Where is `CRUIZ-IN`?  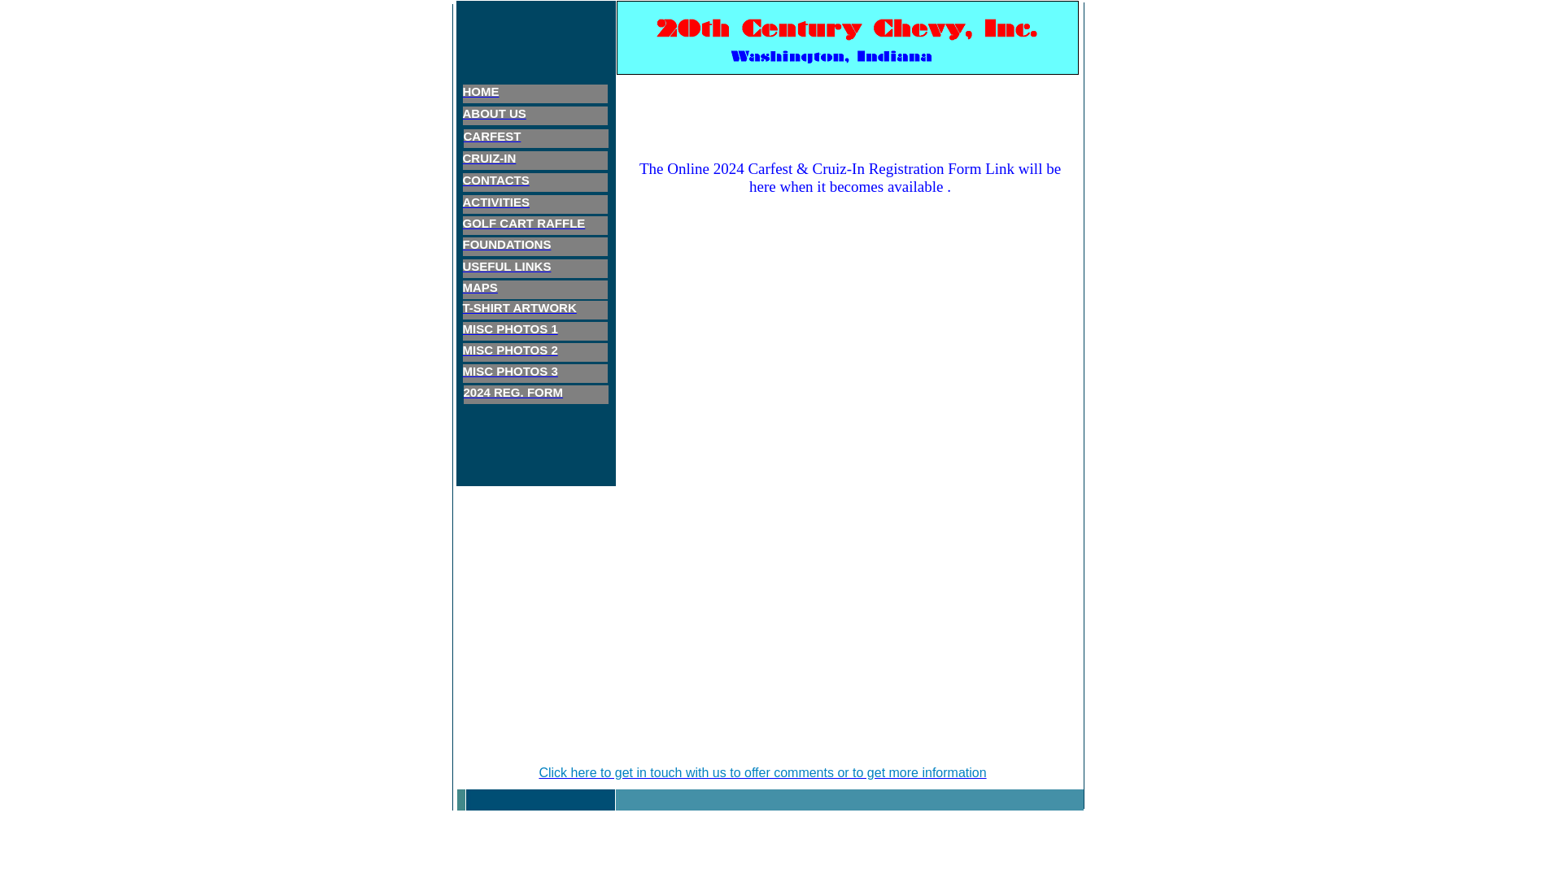
CRUIZ-IN is located at coordinates (489, 159).